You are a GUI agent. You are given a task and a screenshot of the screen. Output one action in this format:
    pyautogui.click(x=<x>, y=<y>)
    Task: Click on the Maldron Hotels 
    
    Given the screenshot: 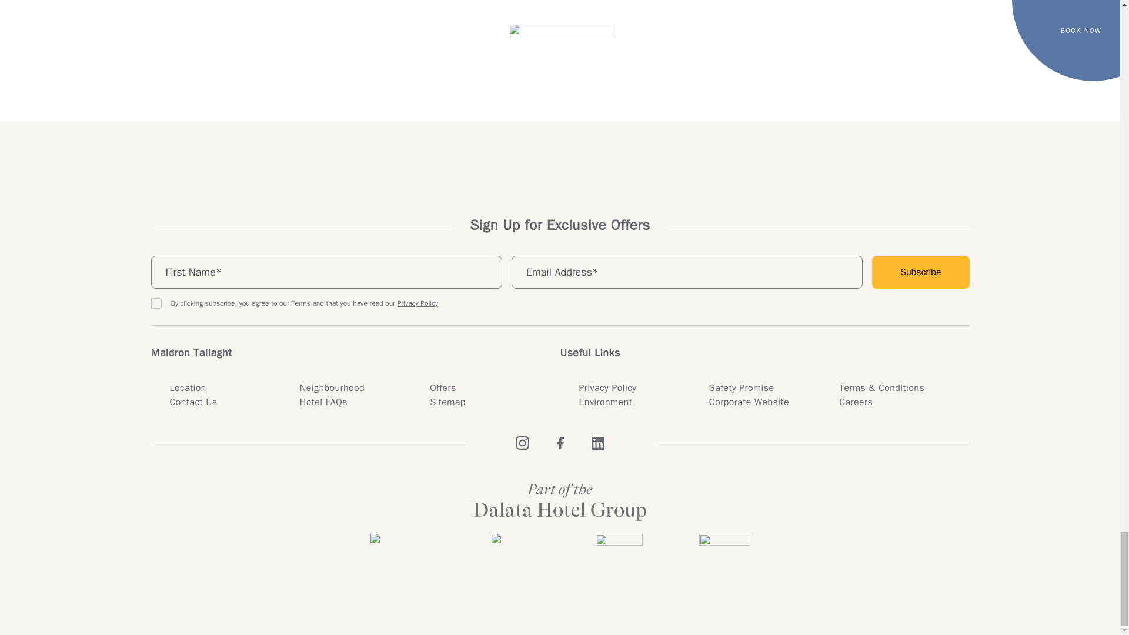 What is the action you would take?
    pyautogui.click(x=402, y=552)
    